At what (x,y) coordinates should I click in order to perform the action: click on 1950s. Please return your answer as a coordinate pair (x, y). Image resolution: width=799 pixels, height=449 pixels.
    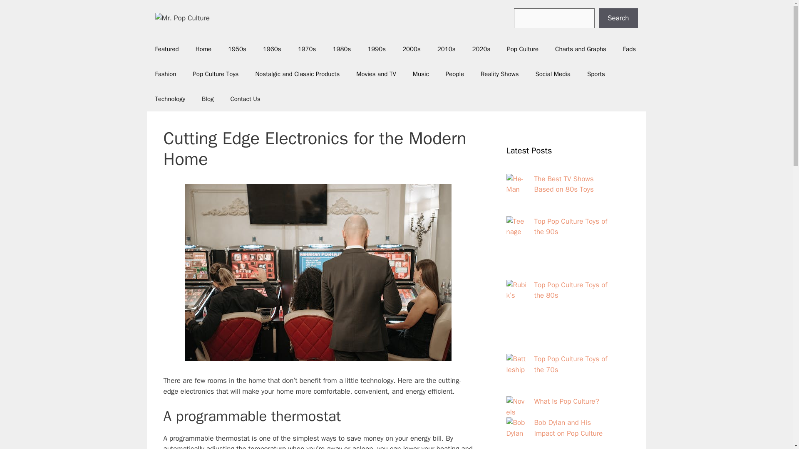
    Looking at the image, I should click on (237, 49).